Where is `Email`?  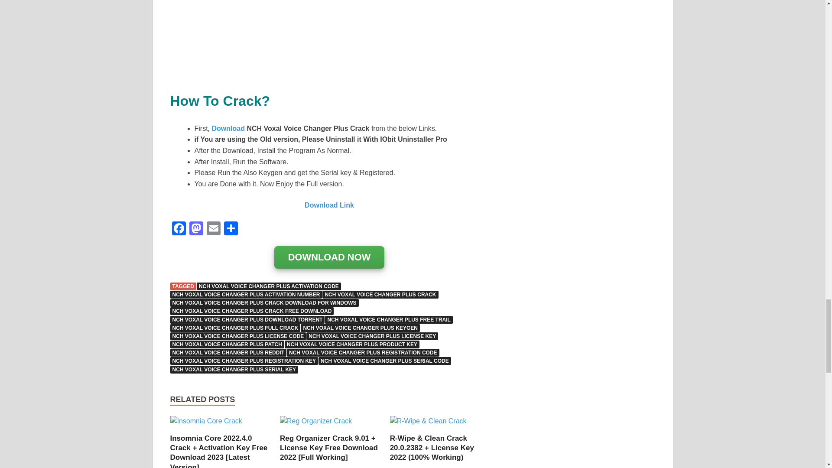
Email is located at coordinates (213, 229).